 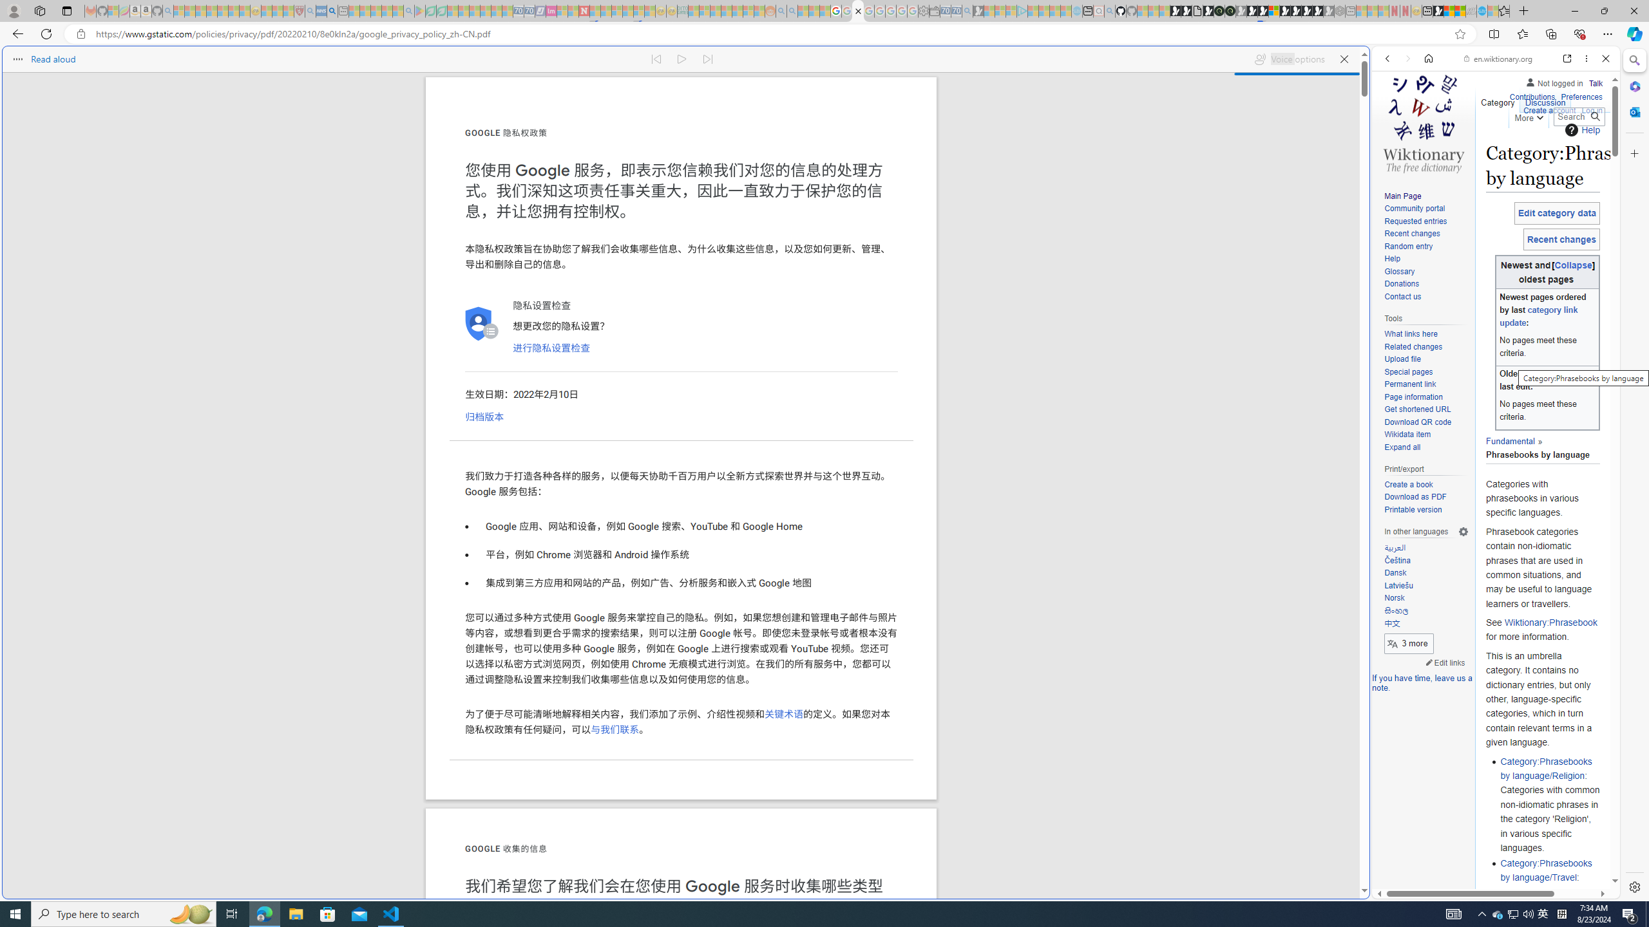 What do you see at coordinates (1532, 97) in the screenshot?
I see `Contributions` at bounding box center [1532, 97].